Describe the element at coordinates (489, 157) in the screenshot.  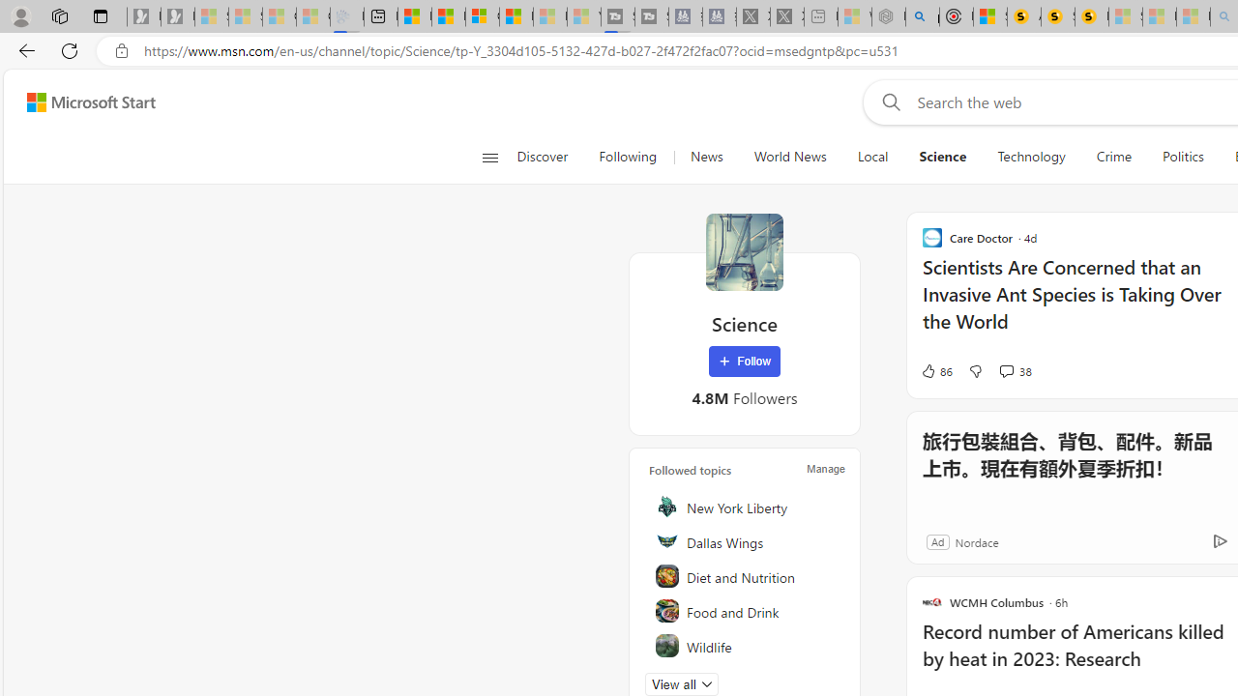
I see `Class: button-glyph` at that location.